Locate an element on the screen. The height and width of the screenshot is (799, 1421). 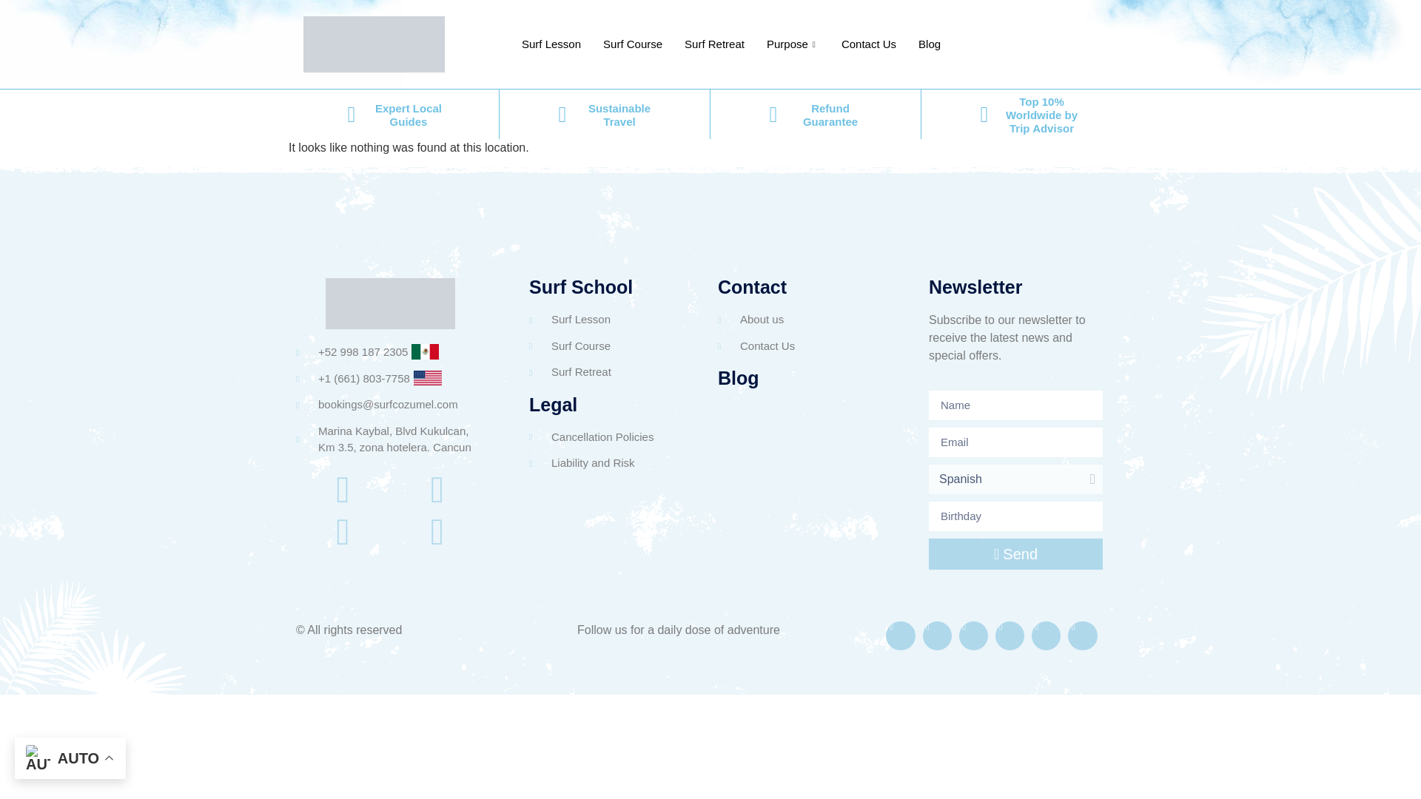
Cancellation Policies is located at coordinates (612, 436).